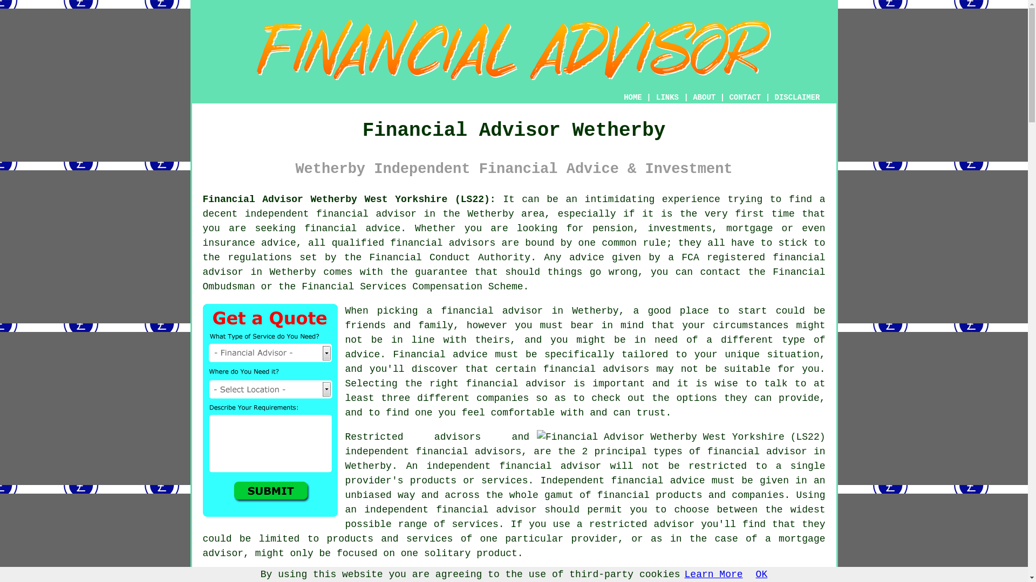 Image resolution: width=1036 pixels, height=582 pixels. I want to click on HOME, so click(632, 97).